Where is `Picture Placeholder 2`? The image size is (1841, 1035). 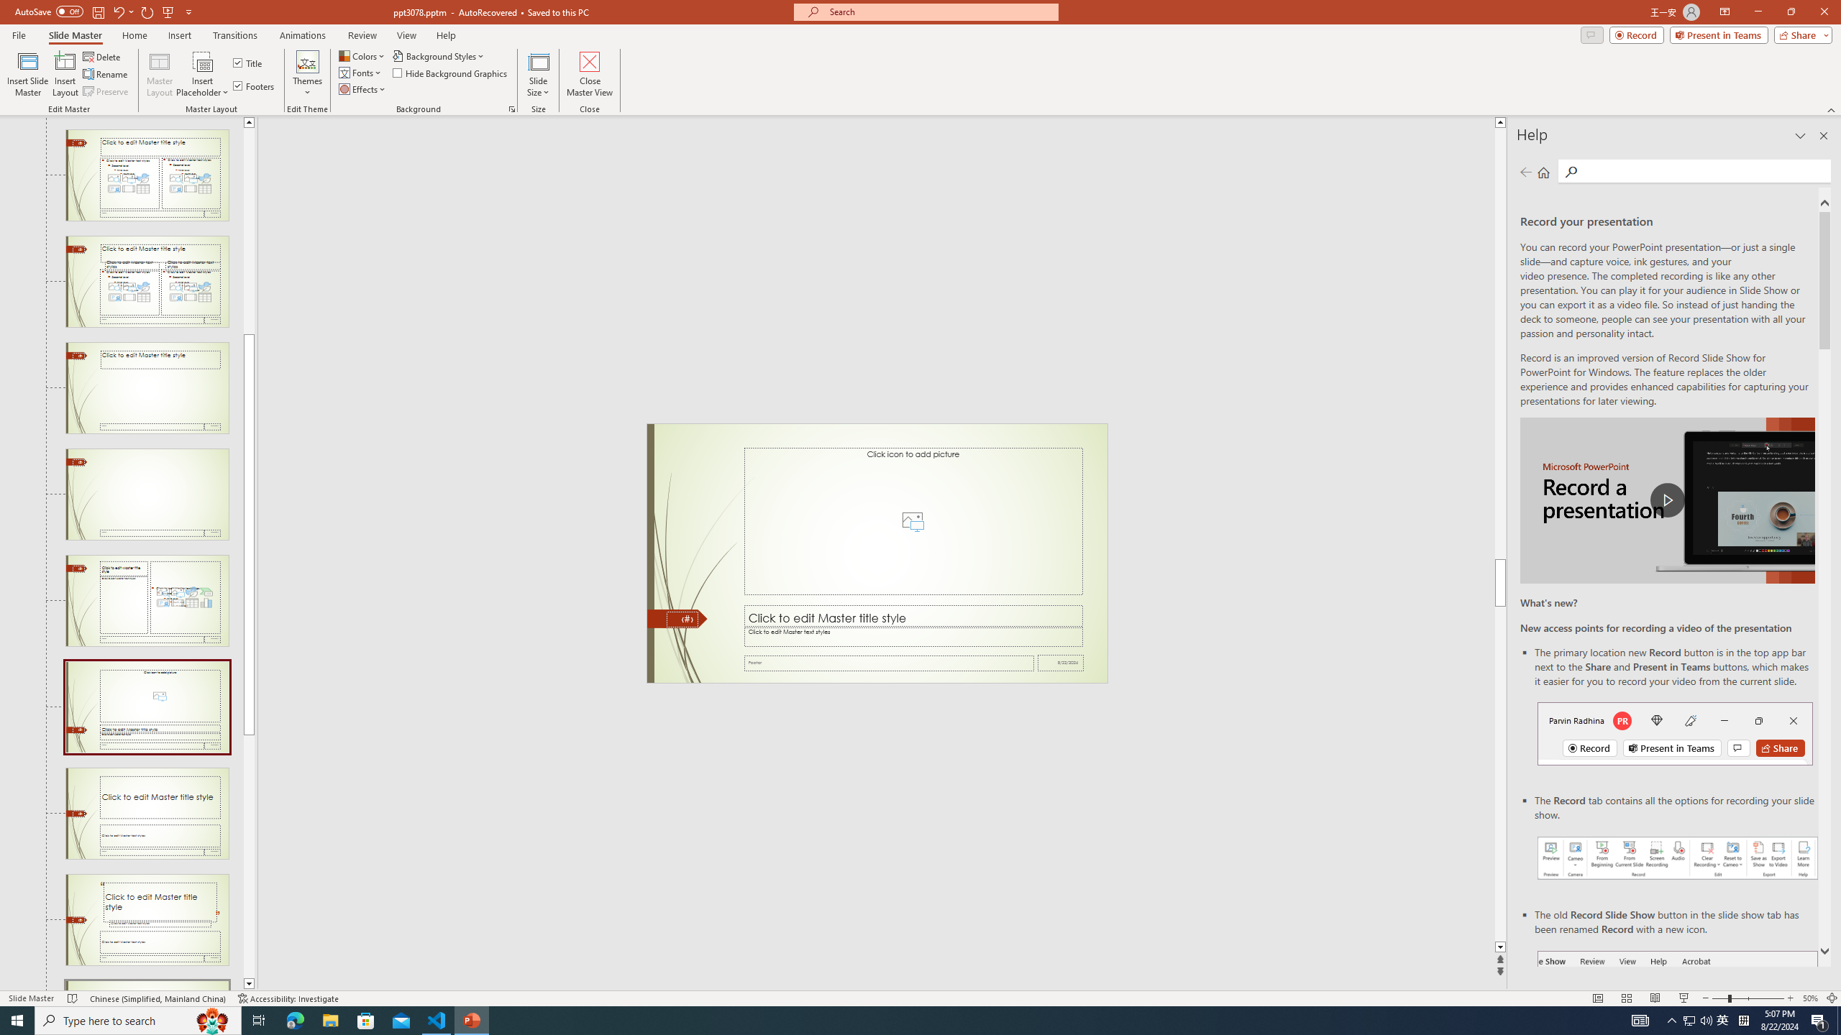
Picture Placeholder 2 is located at coordinates (913, 521).